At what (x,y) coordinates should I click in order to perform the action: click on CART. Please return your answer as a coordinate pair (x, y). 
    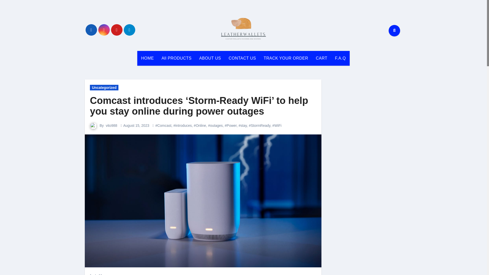
    Looking at the image, I should click on (321, 58).